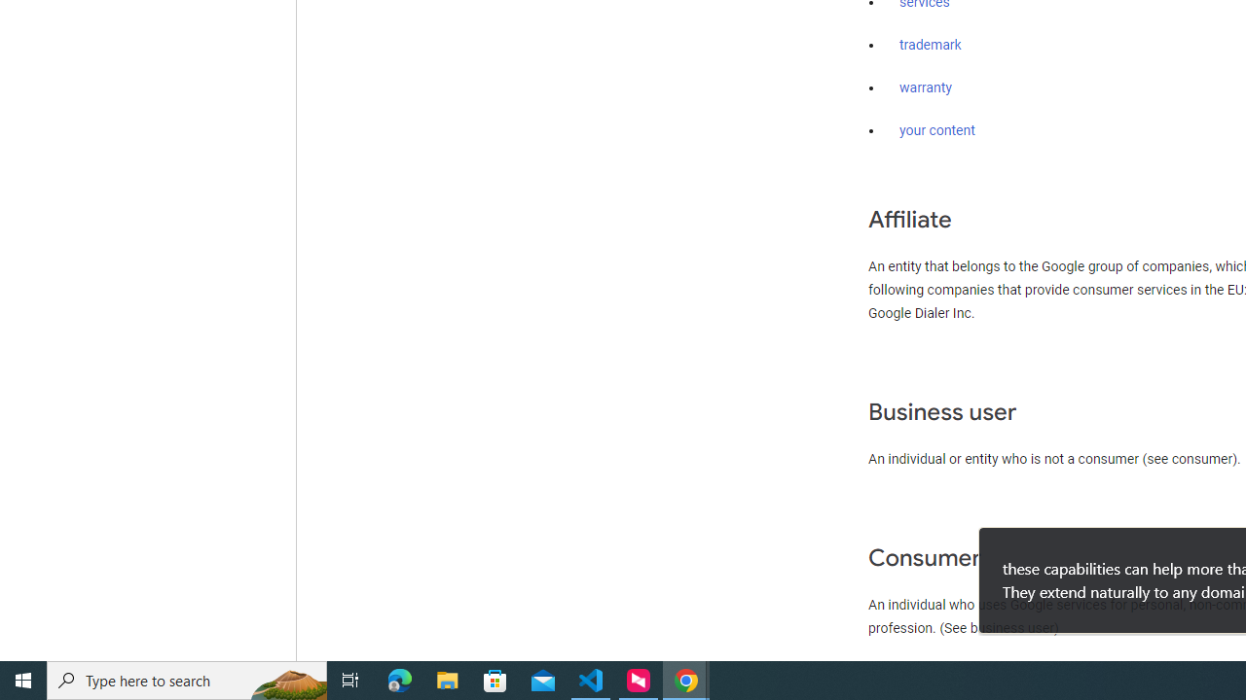  I want to click on warranty, so click(925, 88).